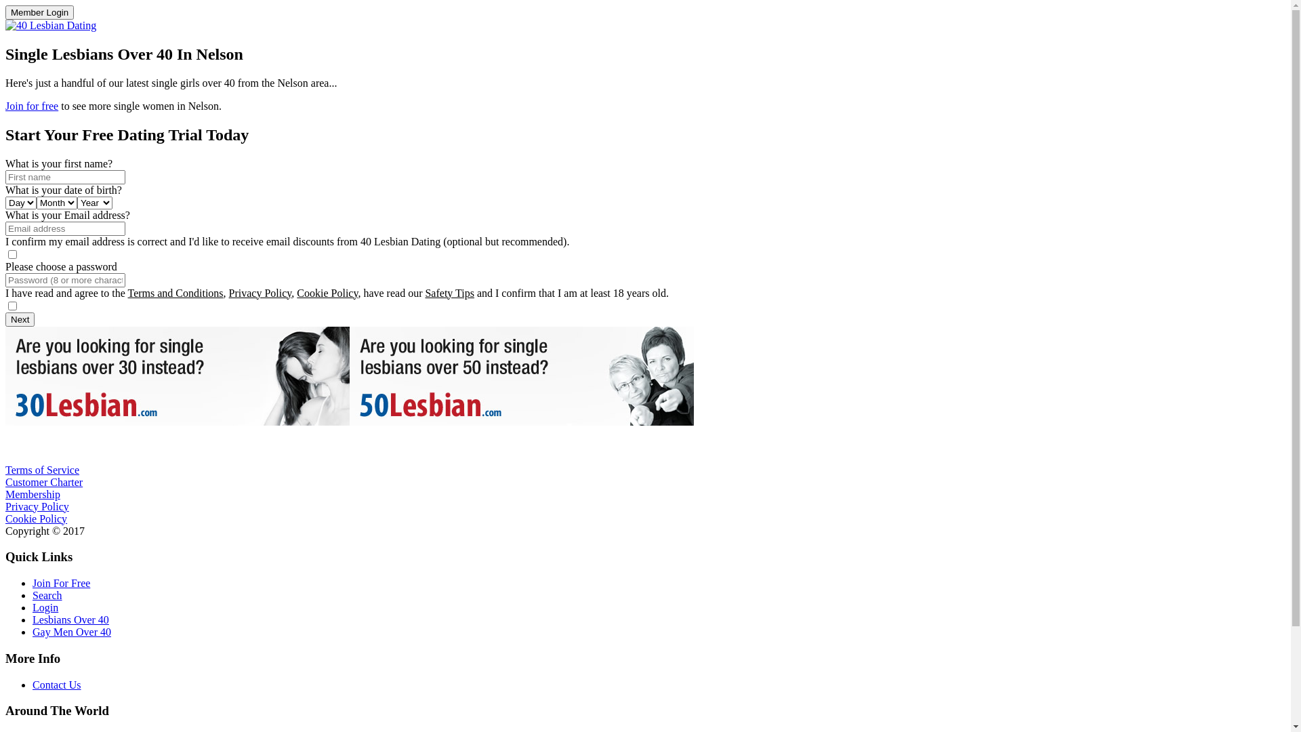 The height and width of the screenshot is (732, 1301). What do you see at coordinates (260, 293) in the screenshot?
I see `Privacy Policy` at bounding box center [260, 293].